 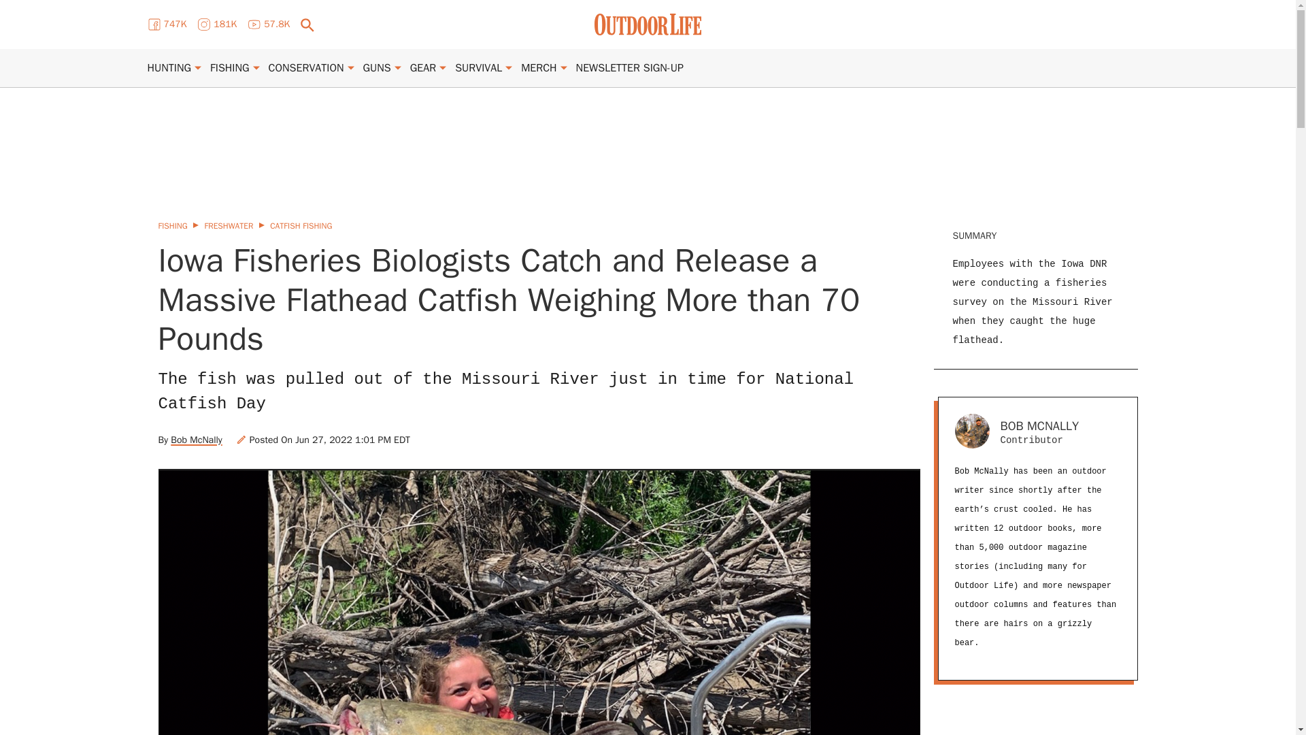 What do you see at coordinates (377, 68) in the screenshot?
I see `Guns` at bounding box center [377, 68].